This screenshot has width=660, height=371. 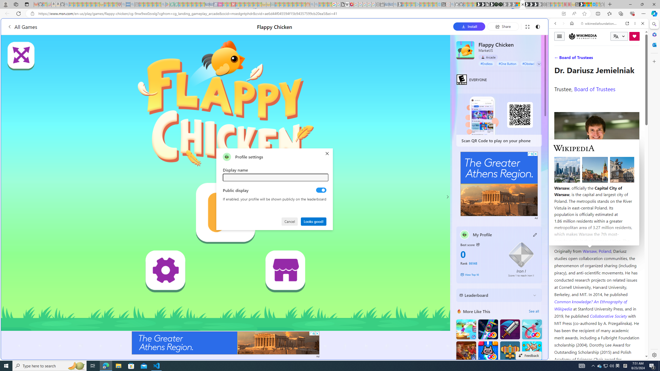 What do you see at coordinates (583, 36) in the screenshot?
I see `Wikimedia Foundation` at bounding box center [583, 36].